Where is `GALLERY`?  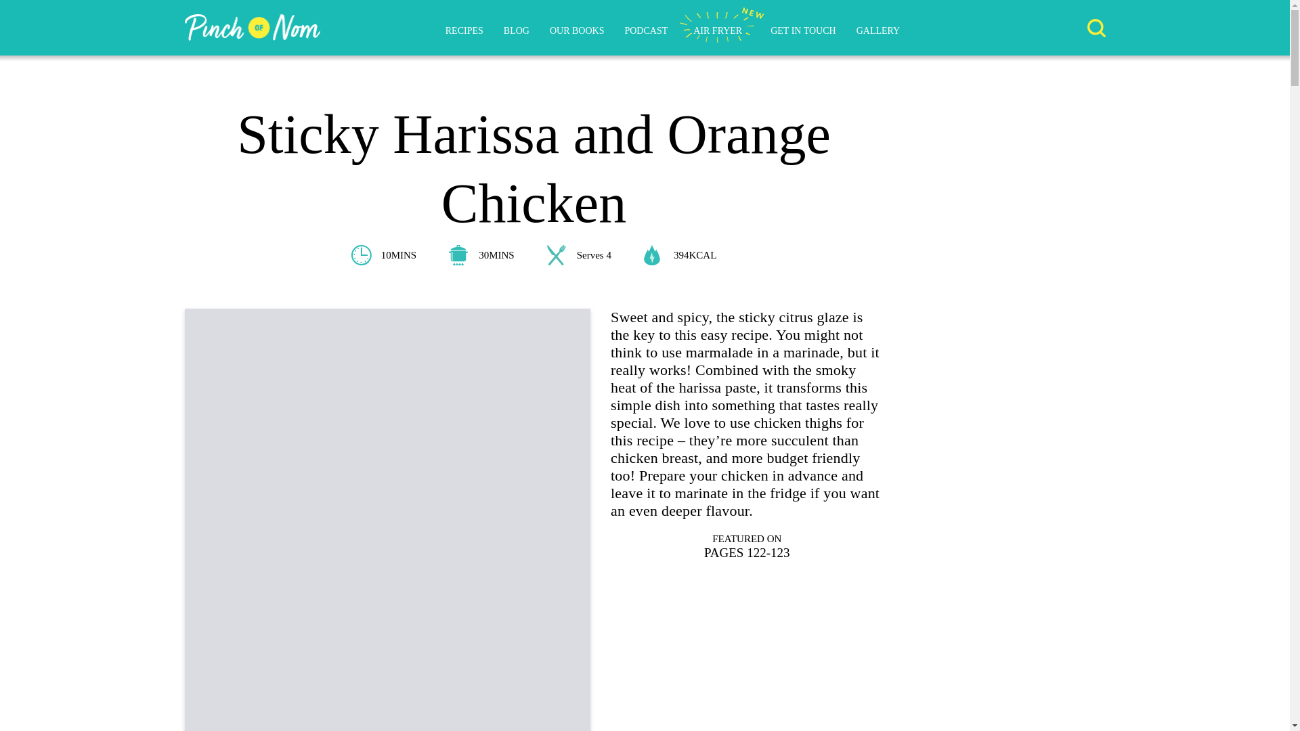
GALLERY is located at coordinates (878, 31).